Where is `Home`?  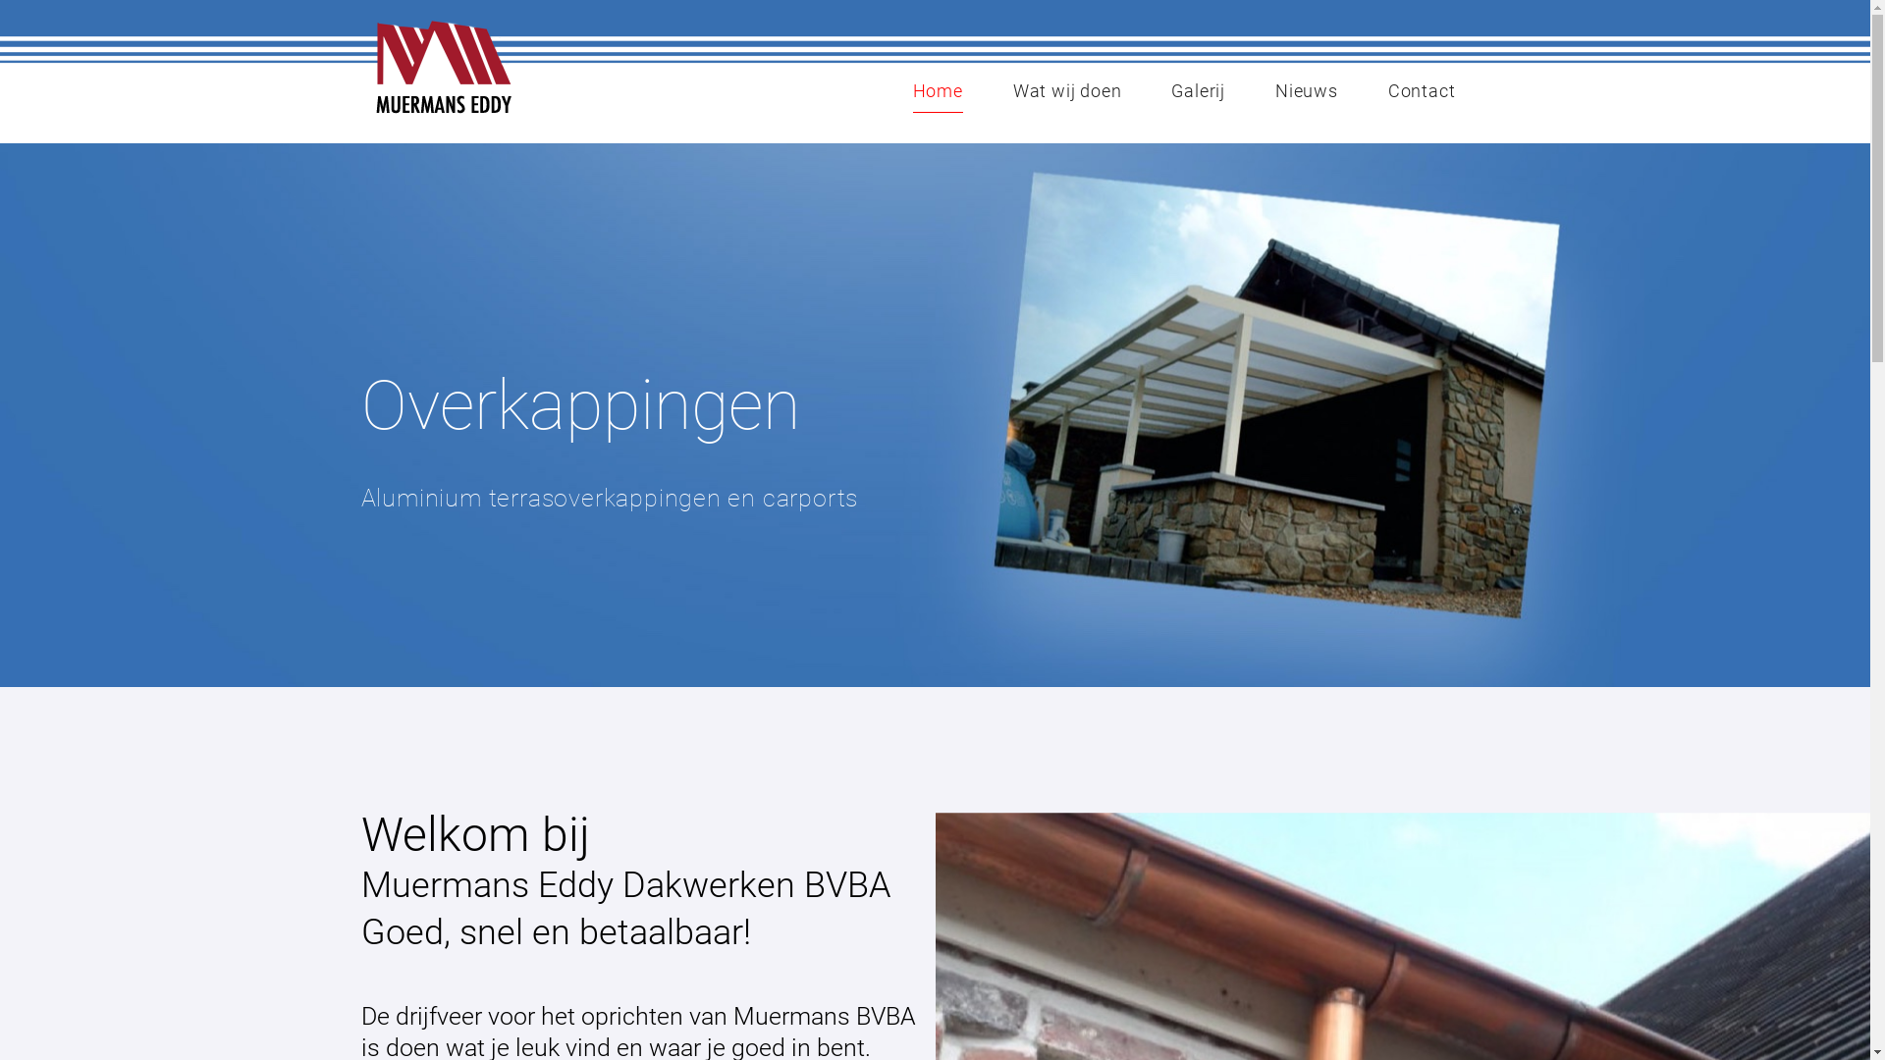
Home is located at coordinates (939, 92).